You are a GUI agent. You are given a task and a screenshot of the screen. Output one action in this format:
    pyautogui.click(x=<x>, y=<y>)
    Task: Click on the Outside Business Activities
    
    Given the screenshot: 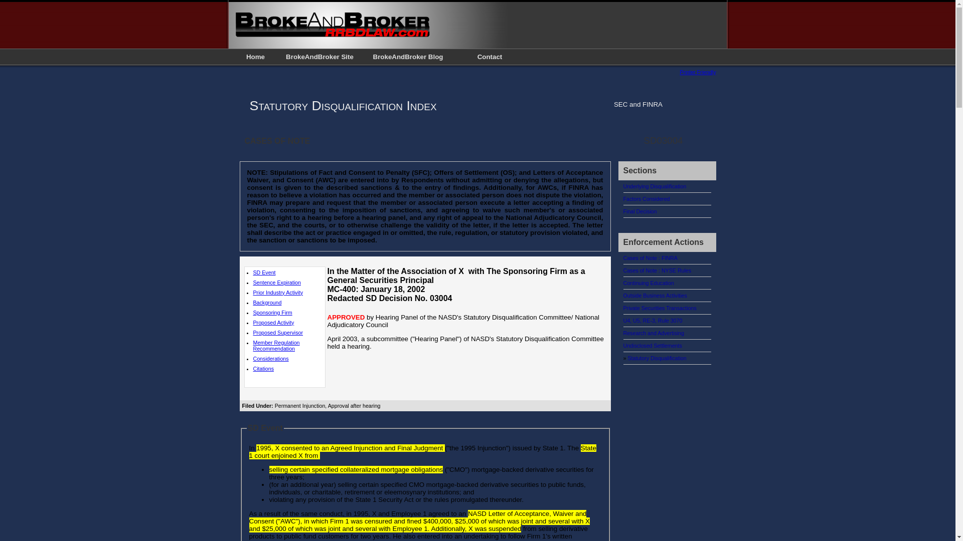 What is the action you would take?
    pyautogui.click(x=655, y=296)
    